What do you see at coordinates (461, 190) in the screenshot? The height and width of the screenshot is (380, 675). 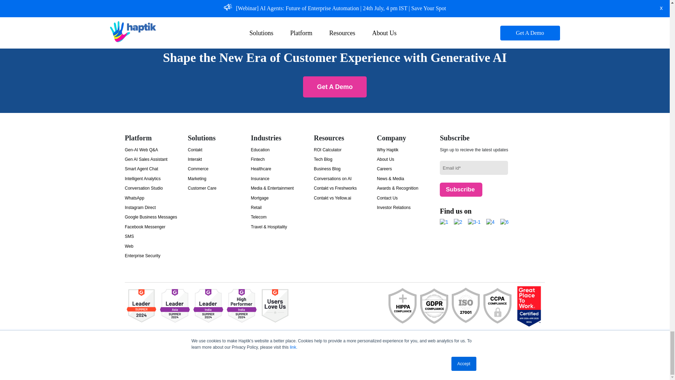 I see `Subscribe ` at bounding box center [461, 190].